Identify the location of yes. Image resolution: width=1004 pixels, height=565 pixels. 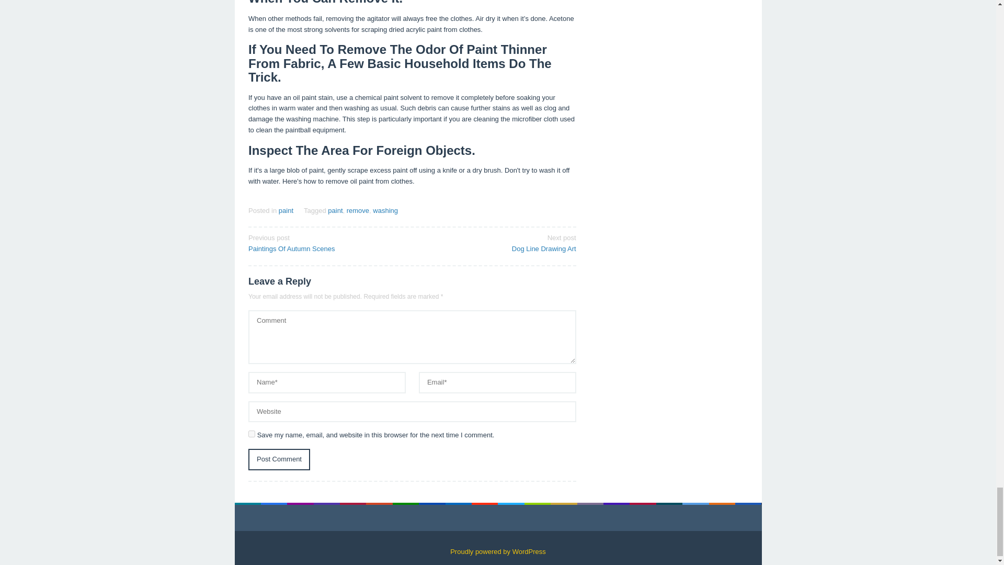
(279, 459).